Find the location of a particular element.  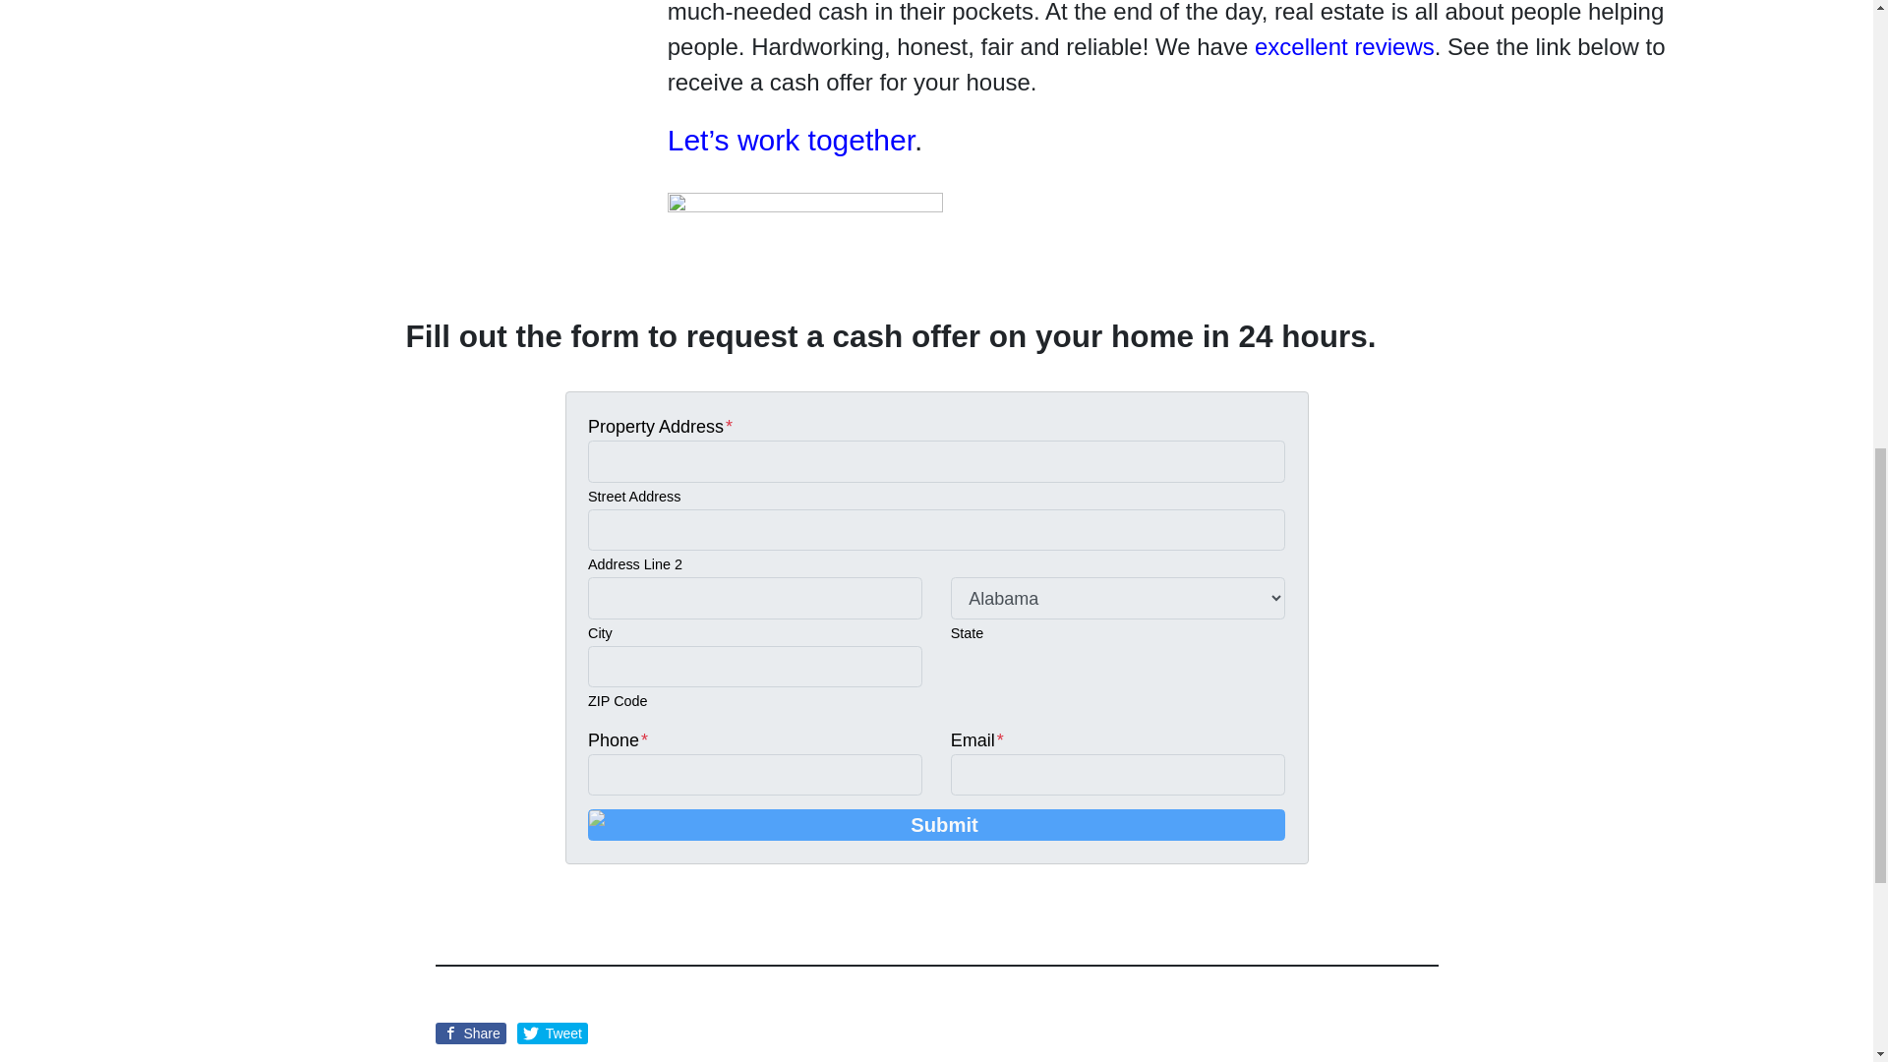

Share is located at coordinates (470, 1032).